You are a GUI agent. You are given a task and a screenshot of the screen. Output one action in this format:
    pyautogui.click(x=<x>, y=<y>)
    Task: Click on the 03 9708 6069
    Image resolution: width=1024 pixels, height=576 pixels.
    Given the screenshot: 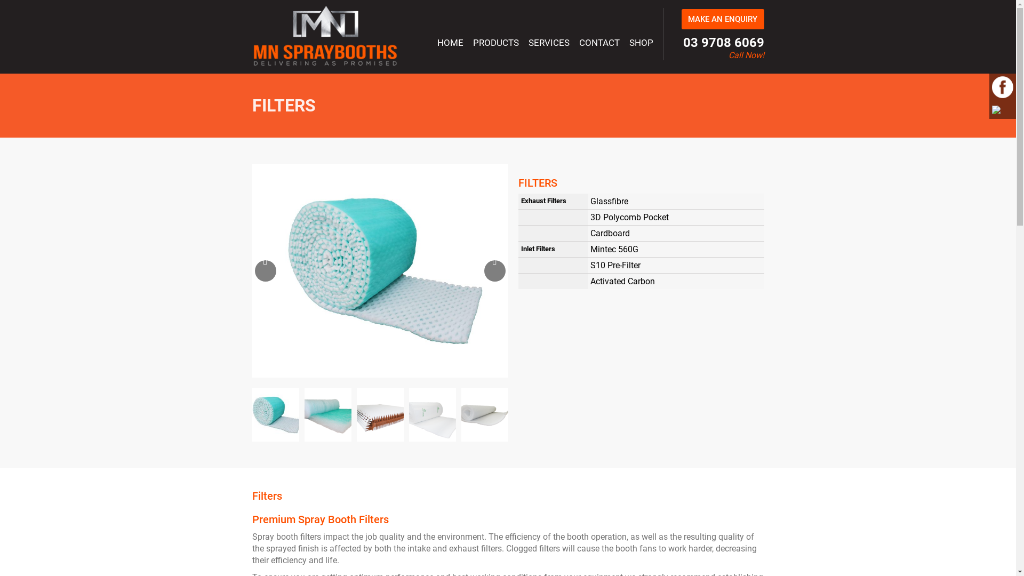 What is the action you would take?
    pyautogui.click(x=723, y=43)
    